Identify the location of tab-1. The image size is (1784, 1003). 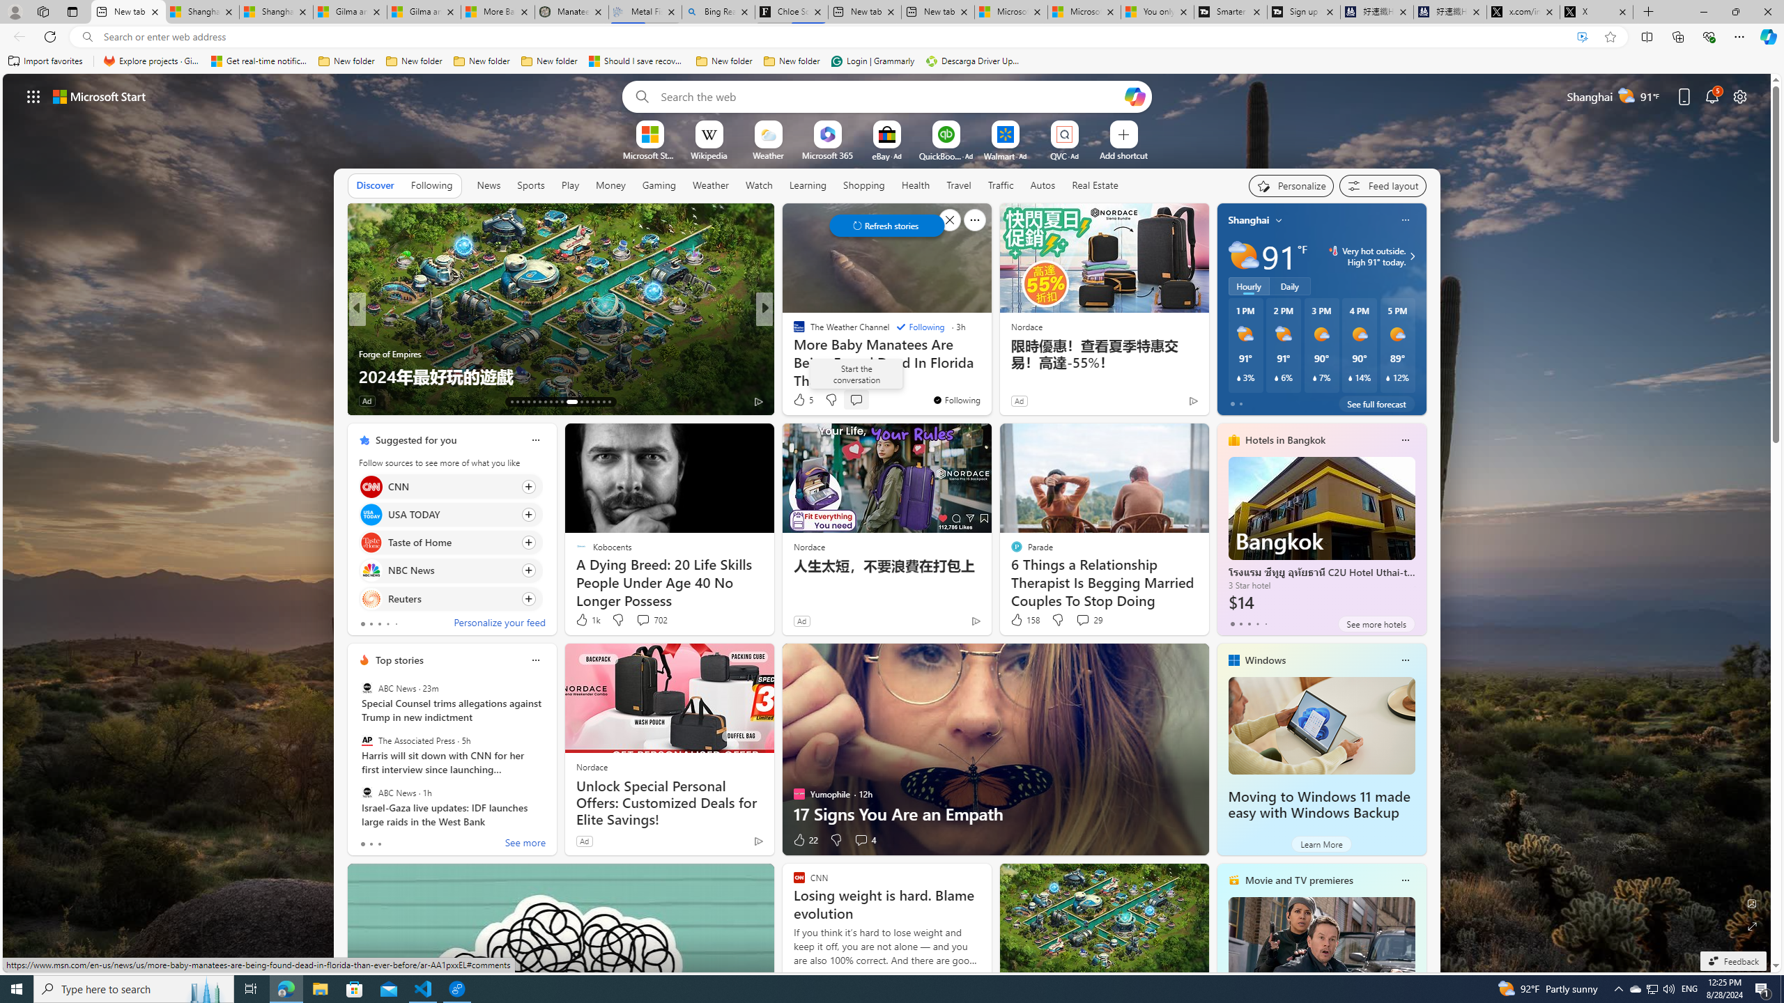
(371, 844).